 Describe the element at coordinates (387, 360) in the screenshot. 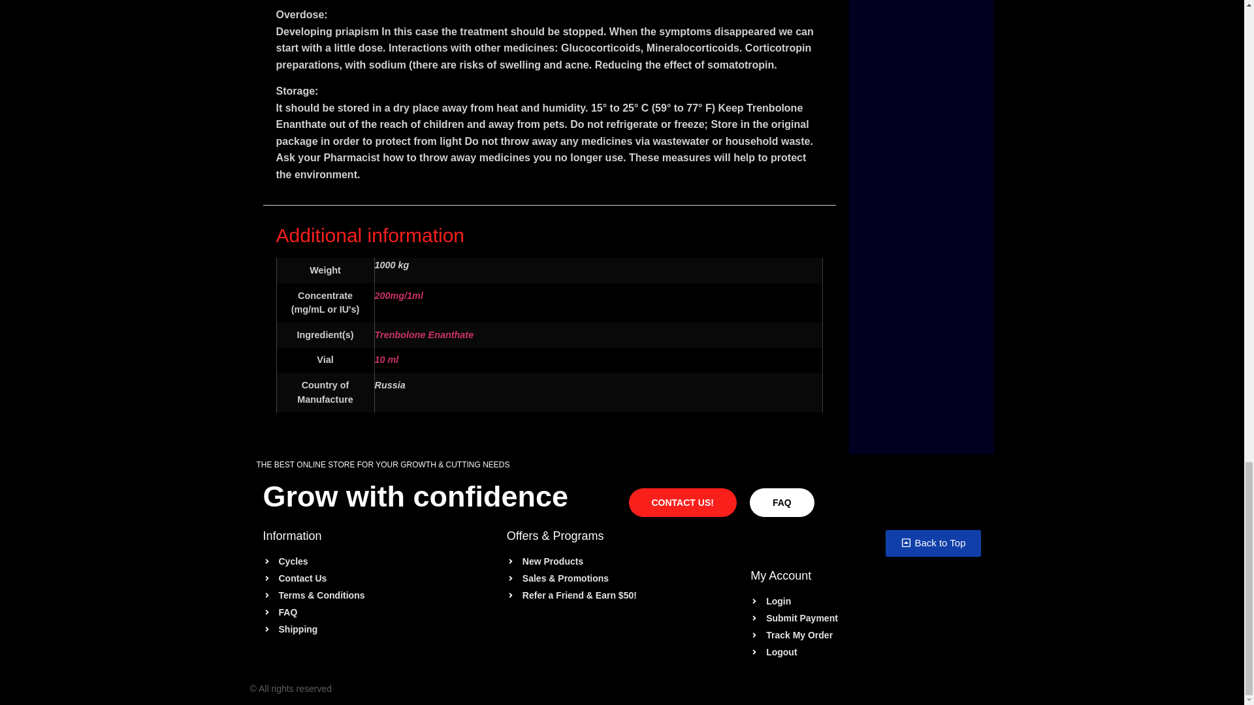

I see `10 ml` at that location.